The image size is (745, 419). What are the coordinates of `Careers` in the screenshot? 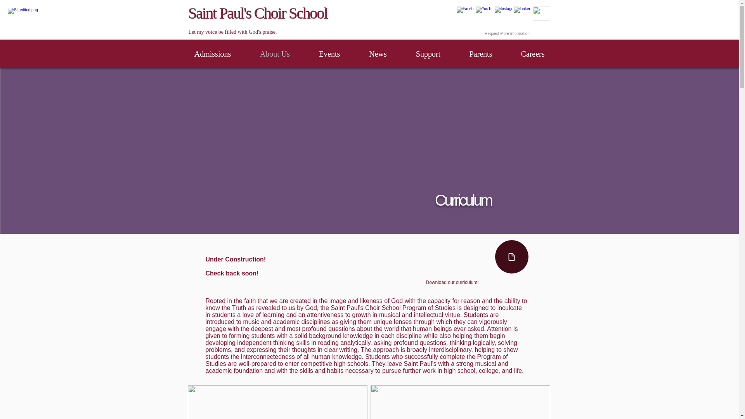 It's located at (533, 54).